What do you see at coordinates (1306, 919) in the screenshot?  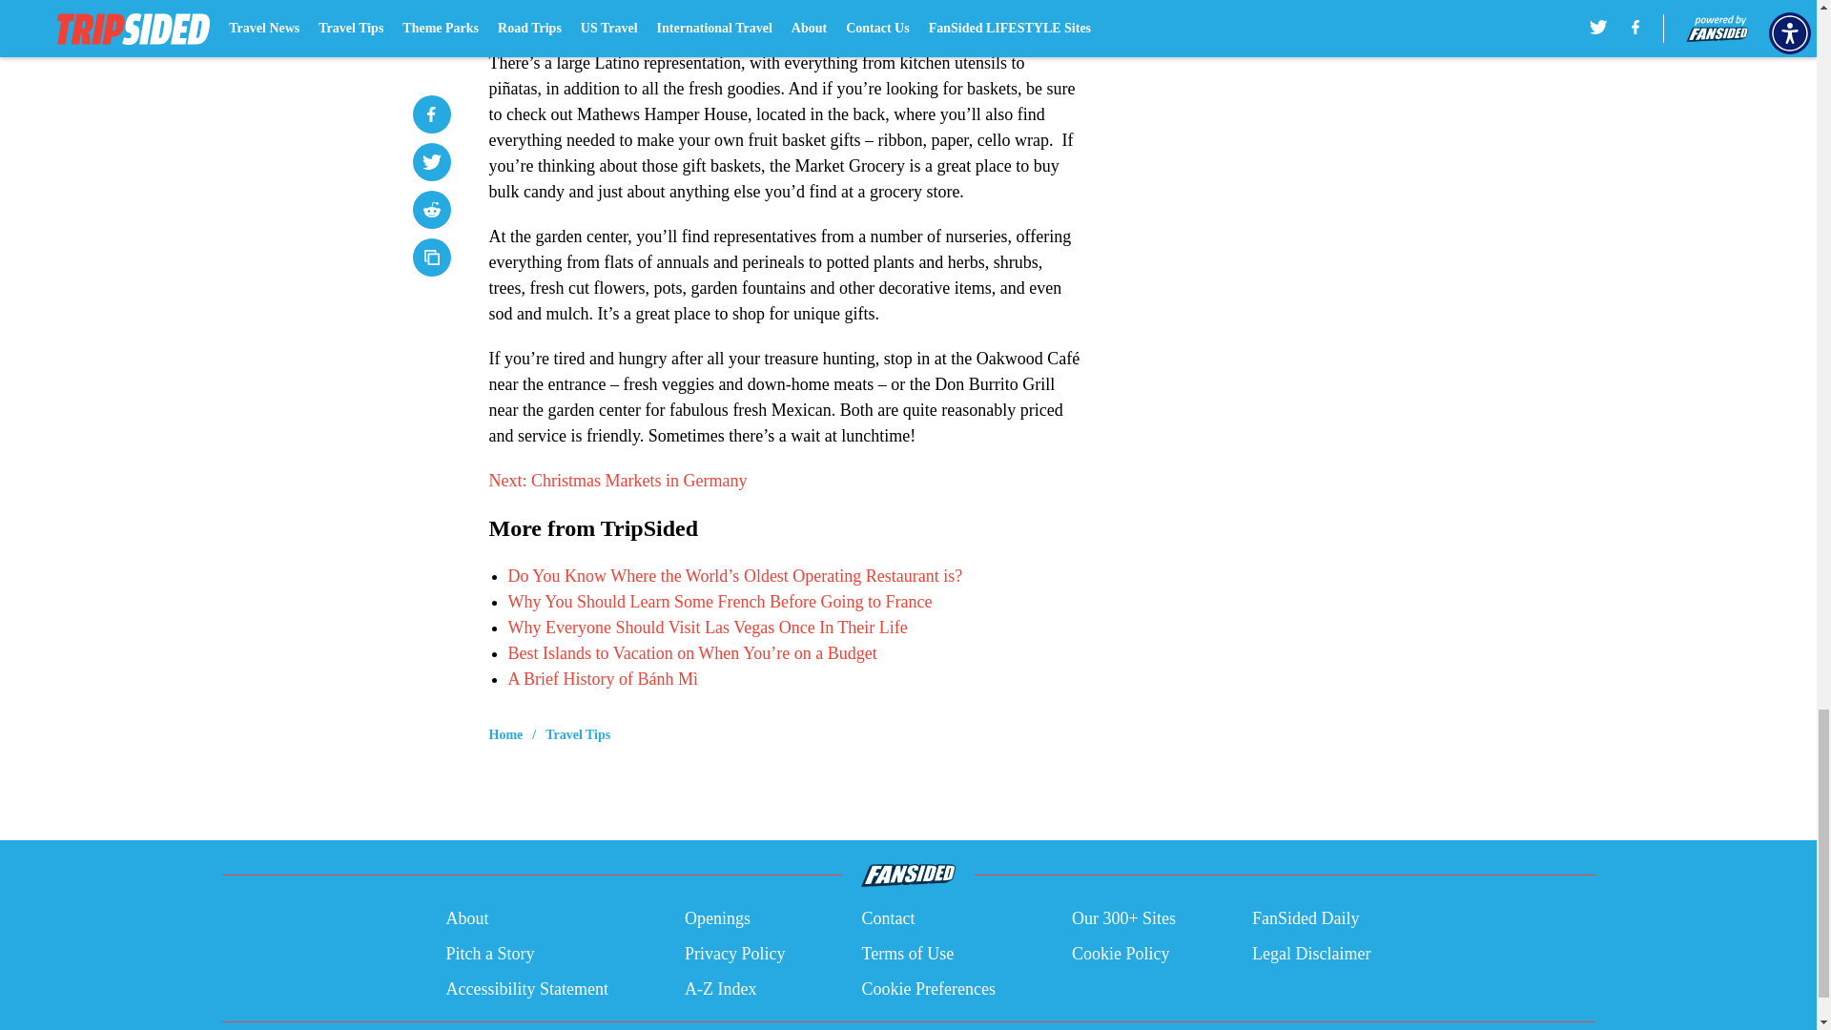 I see `FanSided Daily` at bounding box center [1306, 919].